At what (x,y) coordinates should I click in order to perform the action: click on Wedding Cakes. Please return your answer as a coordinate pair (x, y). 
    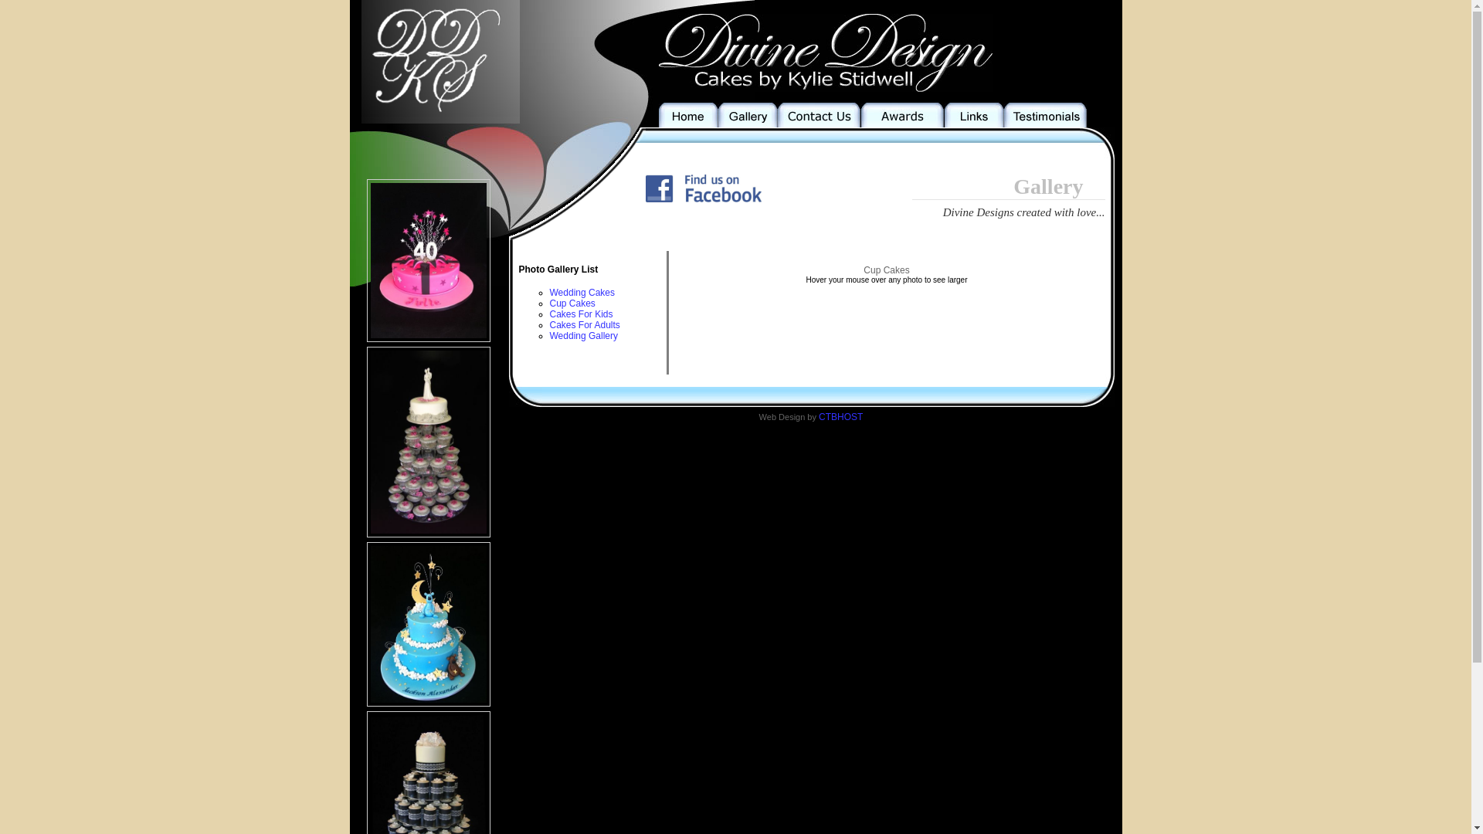
    Looking at the image, I should click on (582, 293).